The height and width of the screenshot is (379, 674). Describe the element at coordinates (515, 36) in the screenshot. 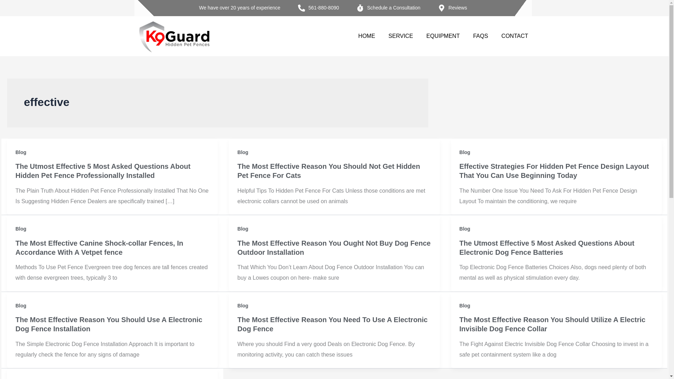

I see `CONTACT` at that location.